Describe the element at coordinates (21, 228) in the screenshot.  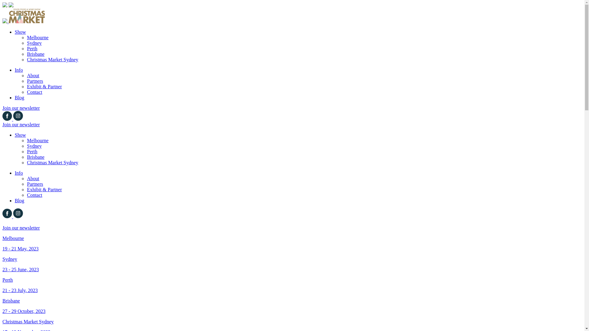
I see `Join our newsletter` at that location.